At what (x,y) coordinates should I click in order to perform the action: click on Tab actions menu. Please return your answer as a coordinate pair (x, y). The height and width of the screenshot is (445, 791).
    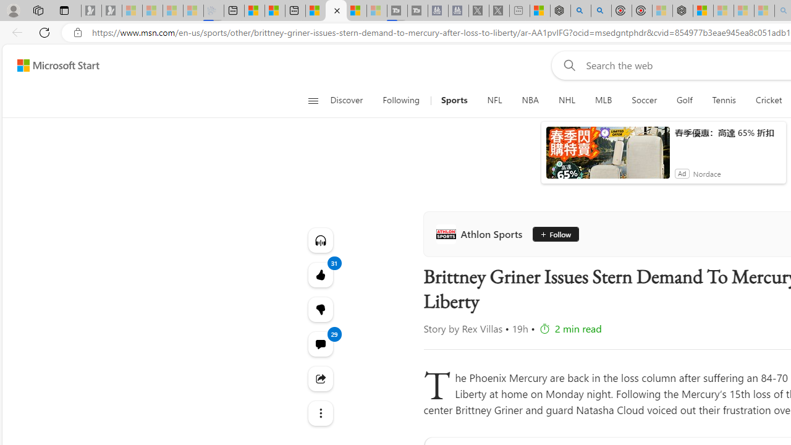
    Looking at the image, I should click on (64, 10).